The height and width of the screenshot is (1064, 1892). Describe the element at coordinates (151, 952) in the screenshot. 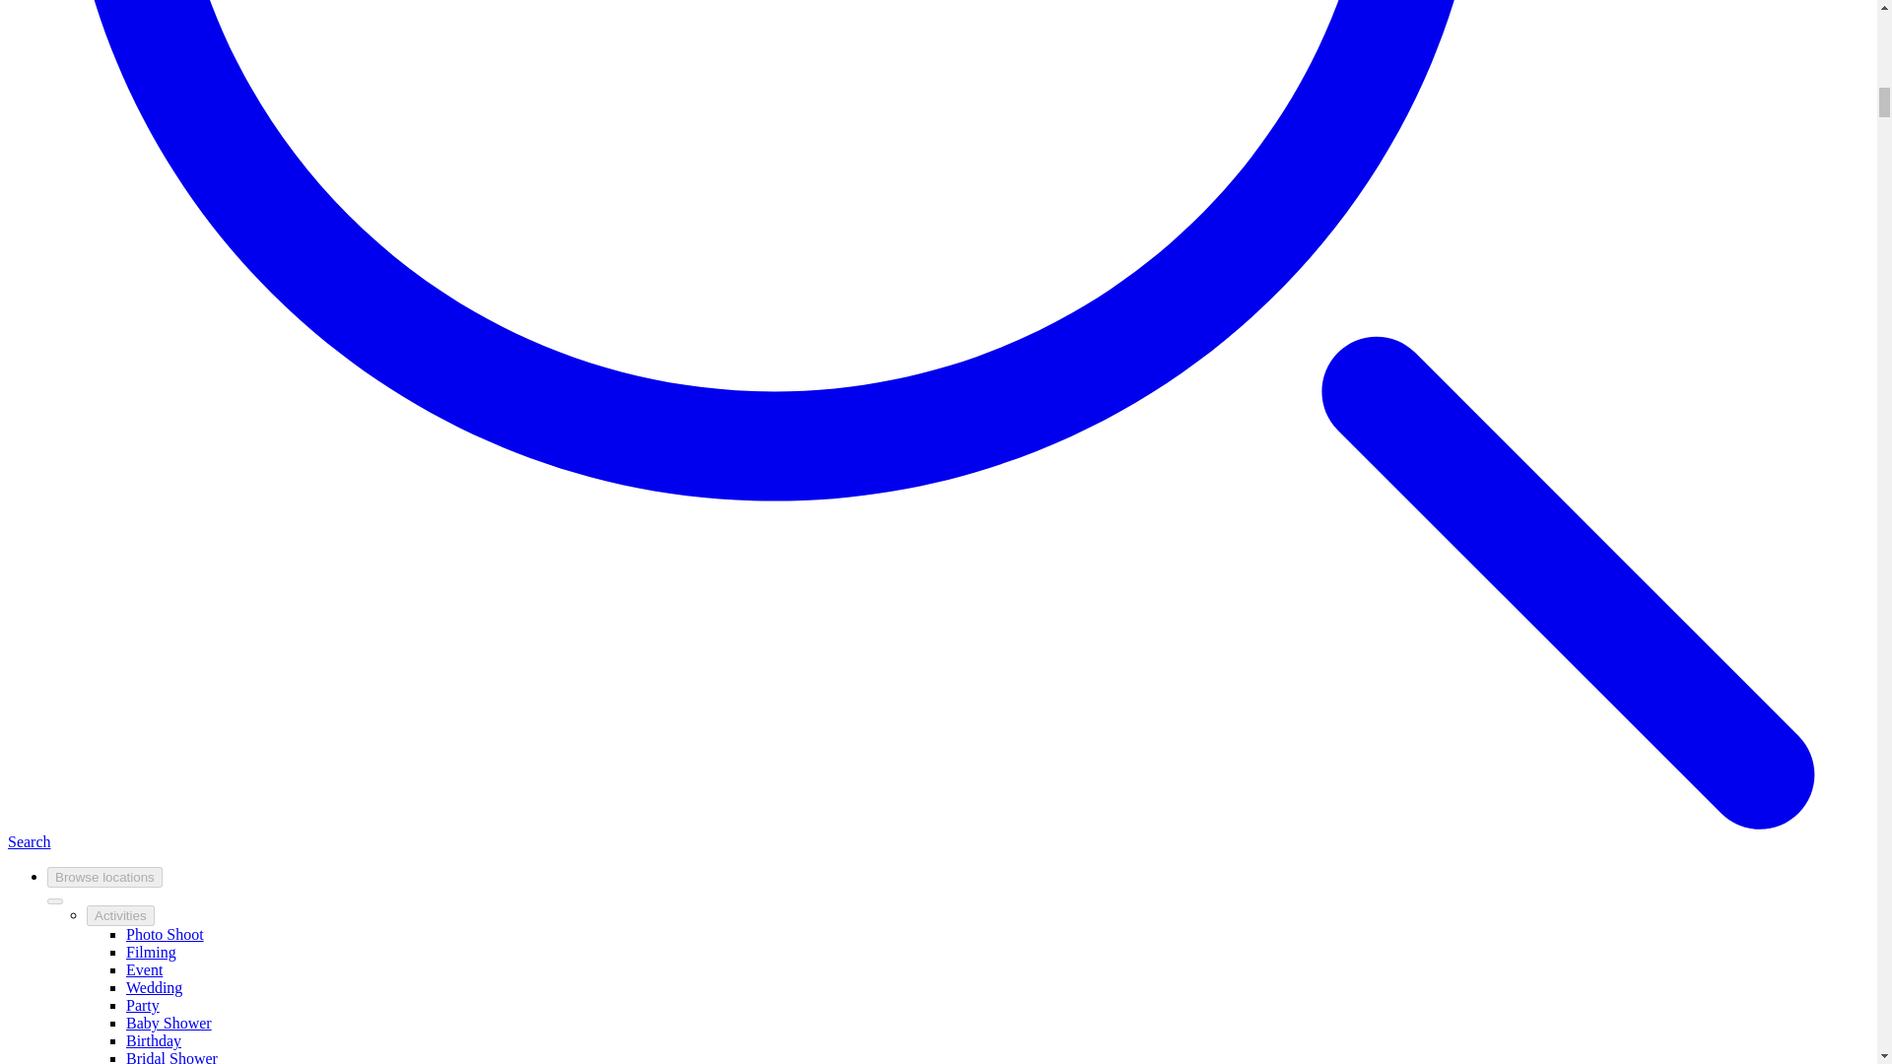

I see `Filming` at that location.